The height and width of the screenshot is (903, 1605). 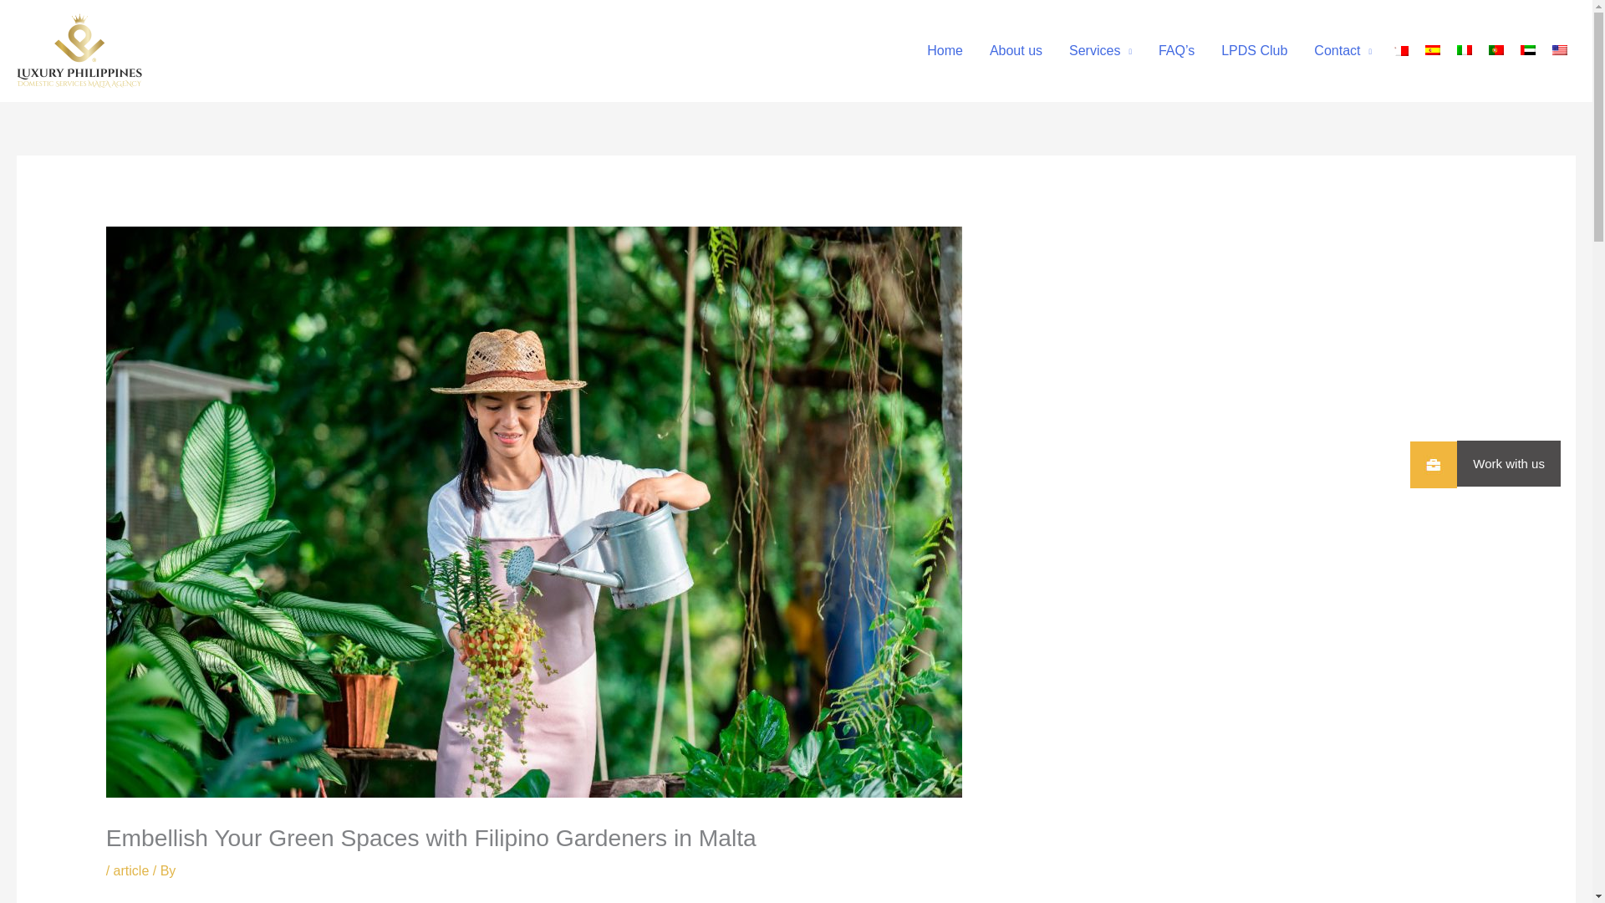 What do you see at coordinates (1100, 50) in the screenshot?
I see `Services` at bounding box center [1100, 50].